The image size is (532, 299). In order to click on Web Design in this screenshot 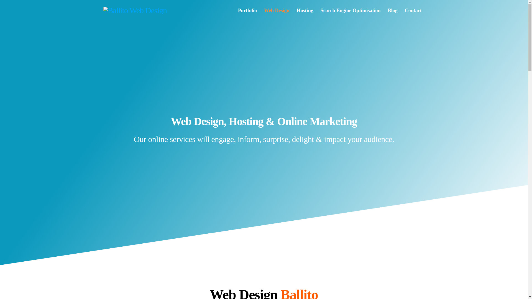, I will do `click(277, 11)`.